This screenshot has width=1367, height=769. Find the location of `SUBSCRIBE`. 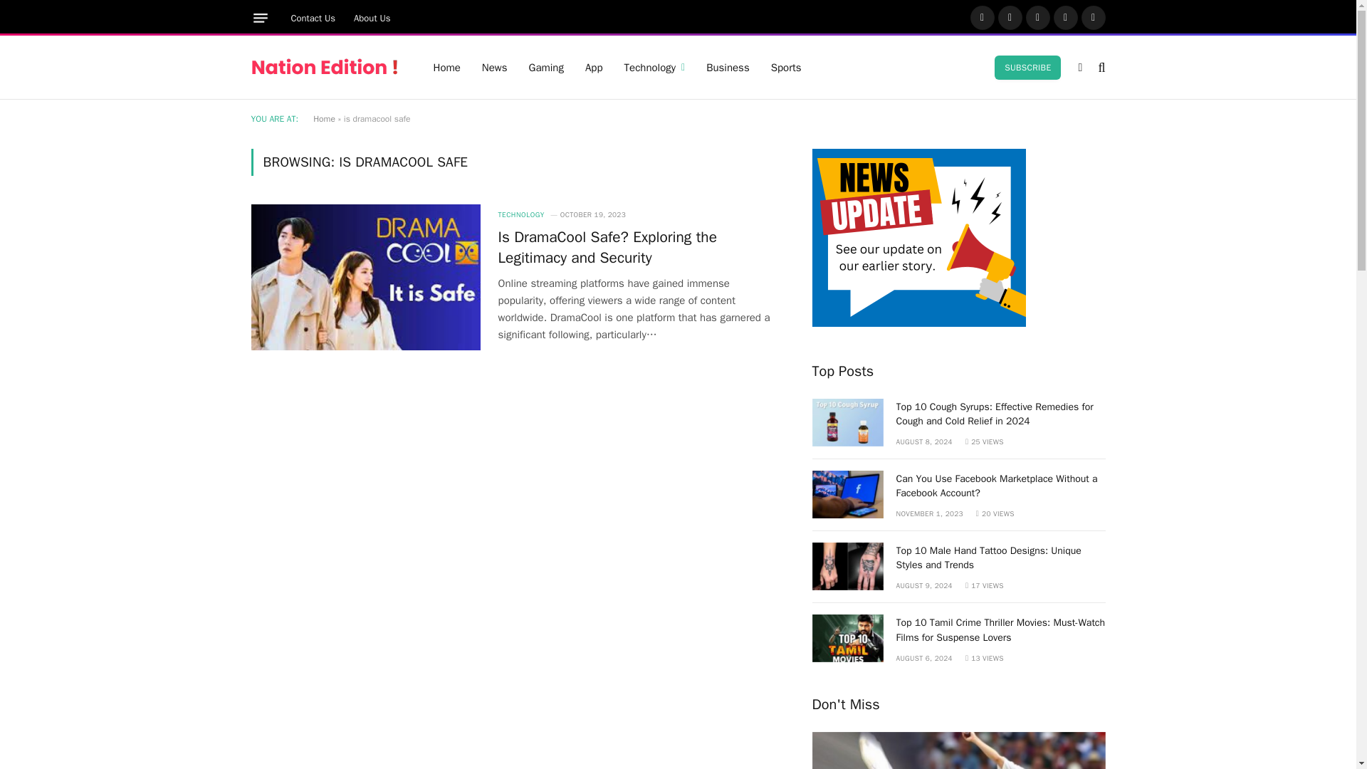

SUBSCRIBE is located at coordinates (1027, 67).